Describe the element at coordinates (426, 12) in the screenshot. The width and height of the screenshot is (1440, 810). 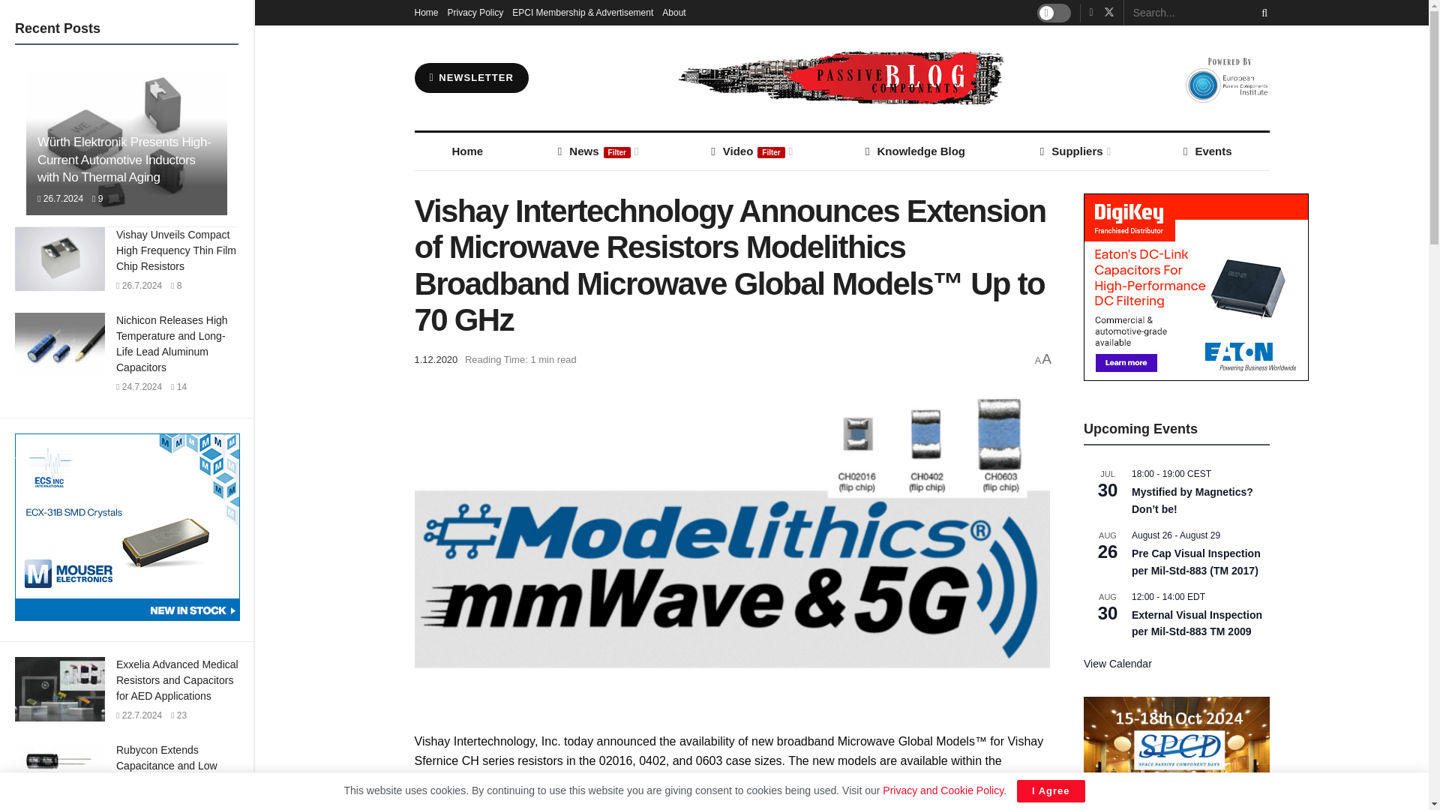
I see `Home` at that location.